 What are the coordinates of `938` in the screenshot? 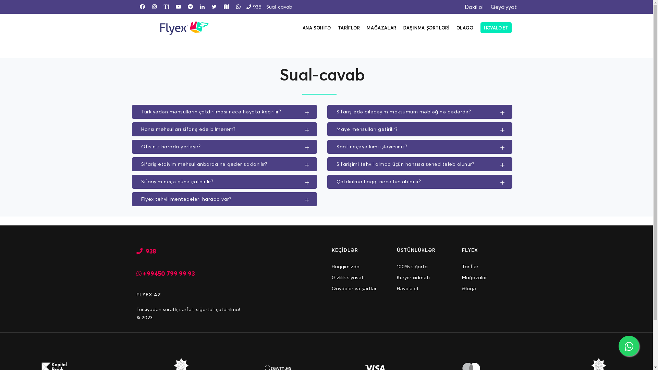 It's located at (253, 5).